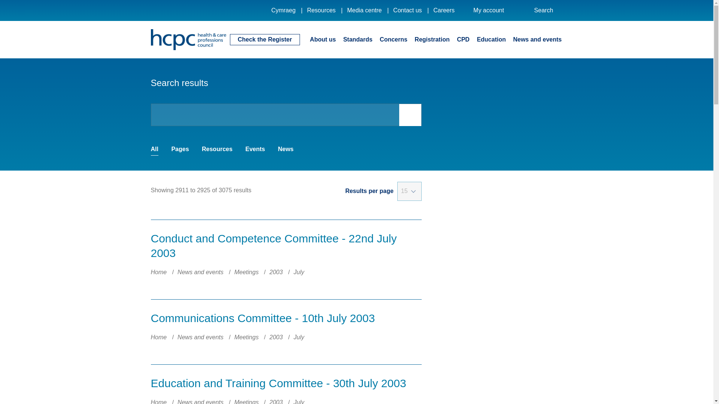 Image resolution: width=719 pixels, height=404 pixels. Describe the element at coordinates (494, 10) in the screenshot. I see `My account` at that location.